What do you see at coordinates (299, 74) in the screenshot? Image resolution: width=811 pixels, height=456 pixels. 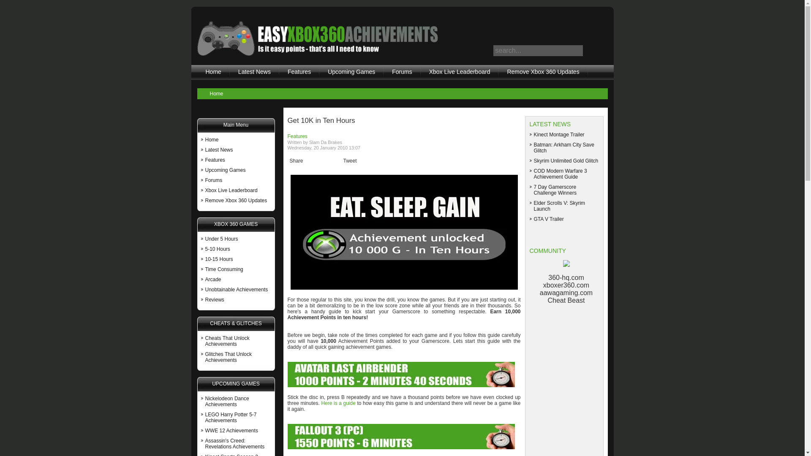 I see `Features` at bounding box center [299, 74].